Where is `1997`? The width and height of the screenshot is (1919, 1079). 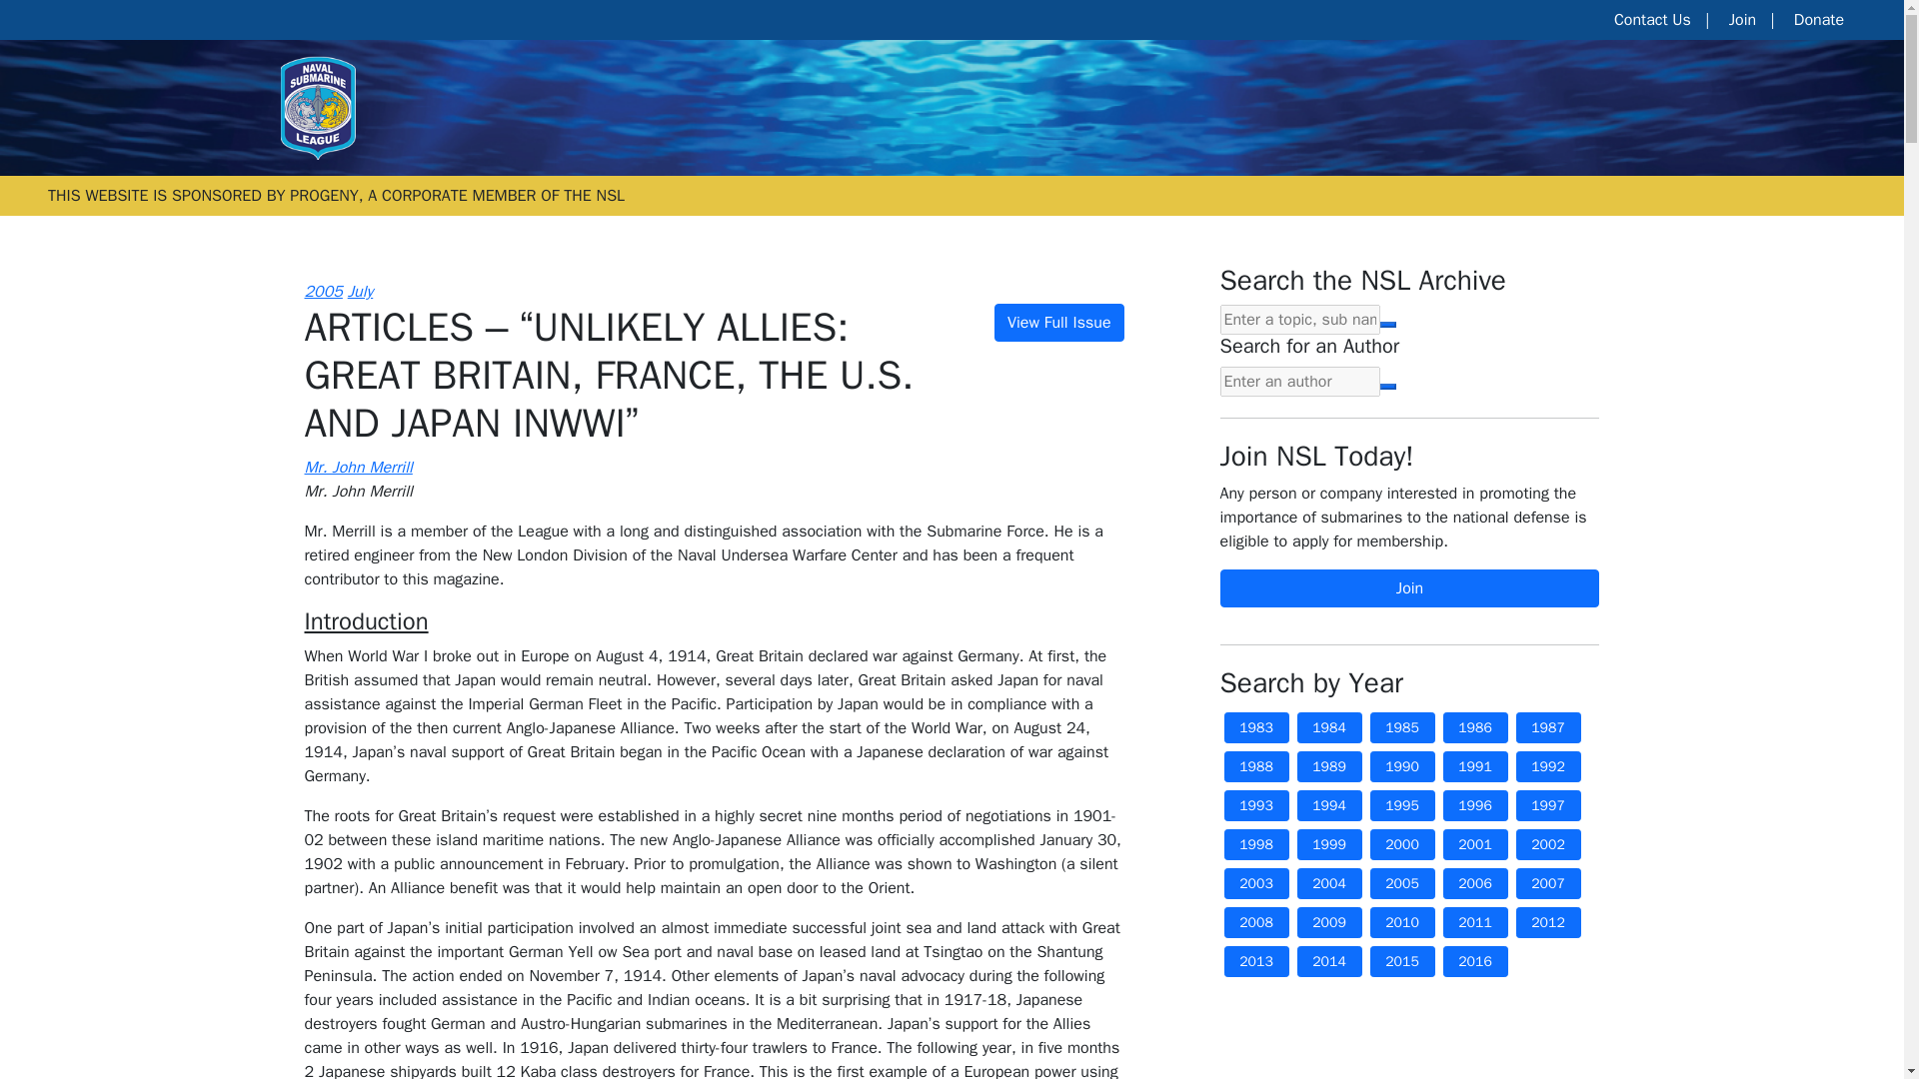 1997 is located at coordinates (1547, 805).